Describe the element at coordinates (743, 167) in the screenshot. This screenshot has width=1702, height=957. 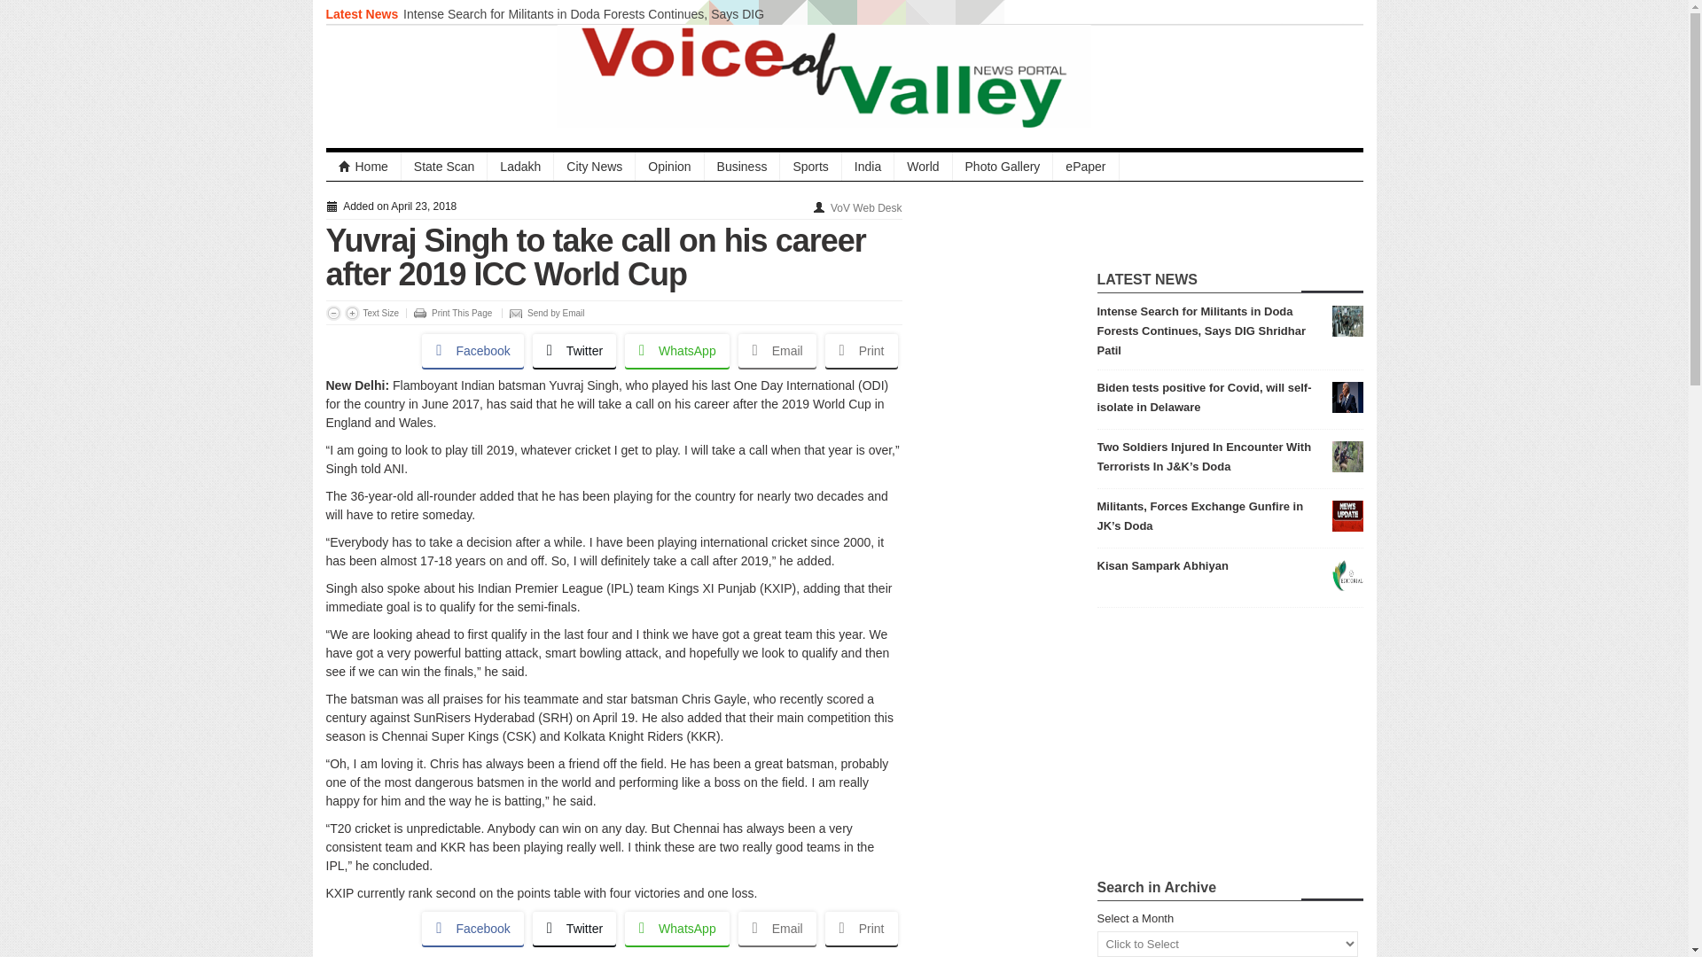
I see `Business` at that location.